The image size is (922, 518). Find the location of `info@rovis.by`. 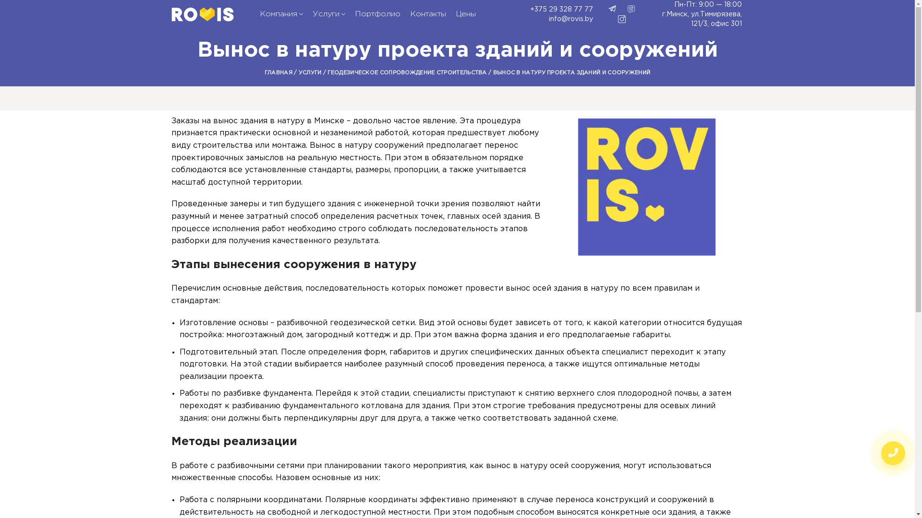

info@rovis.by is located at coordinates (547, 19).